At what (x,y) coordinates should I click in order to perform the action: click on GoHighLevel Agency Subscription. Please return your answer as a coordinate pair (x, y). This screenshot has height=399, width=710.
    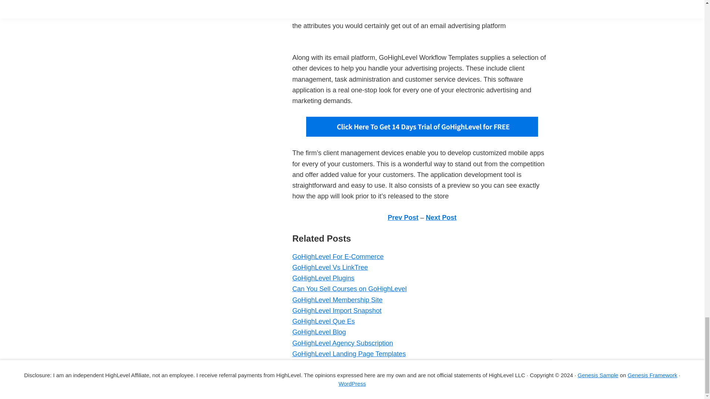
    Looking at the image, I should click on (342, 343).